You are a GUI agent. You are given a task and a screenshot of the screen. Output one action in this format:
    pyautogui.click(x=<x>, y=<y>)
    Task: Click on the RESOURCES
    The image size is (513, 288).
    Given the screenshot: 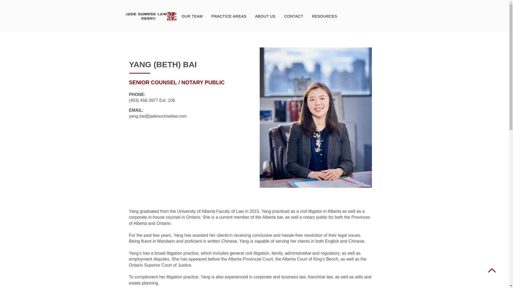 What is the action you would take?
    pyautogui.click(x=324, y=16)
    